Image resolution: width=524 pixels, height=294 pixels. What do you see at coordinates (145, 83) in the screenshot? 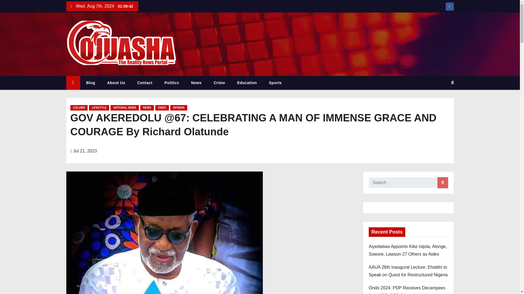
I see `Contact` at bounding box center [145, 83].